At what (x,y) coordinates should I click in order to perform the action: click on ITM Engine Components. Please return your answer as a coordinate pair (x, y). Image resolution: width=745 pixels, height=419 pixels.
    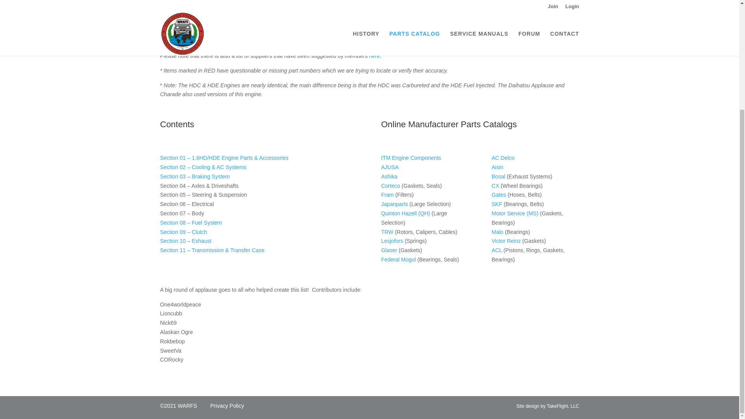
    Looking at the image, I should click on (411, 158).